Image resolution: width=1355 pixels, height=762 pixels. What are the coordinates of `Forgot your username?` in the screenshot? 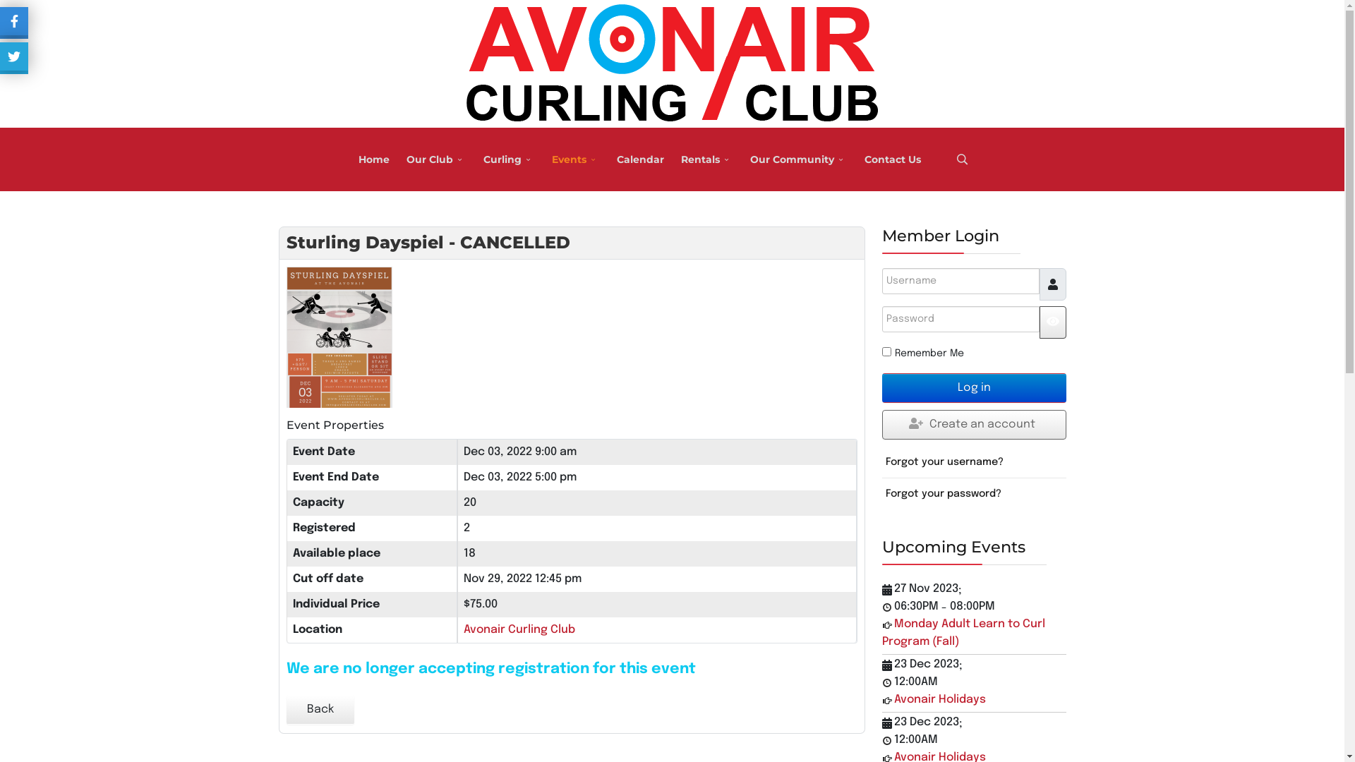 It's located at (974, 461).